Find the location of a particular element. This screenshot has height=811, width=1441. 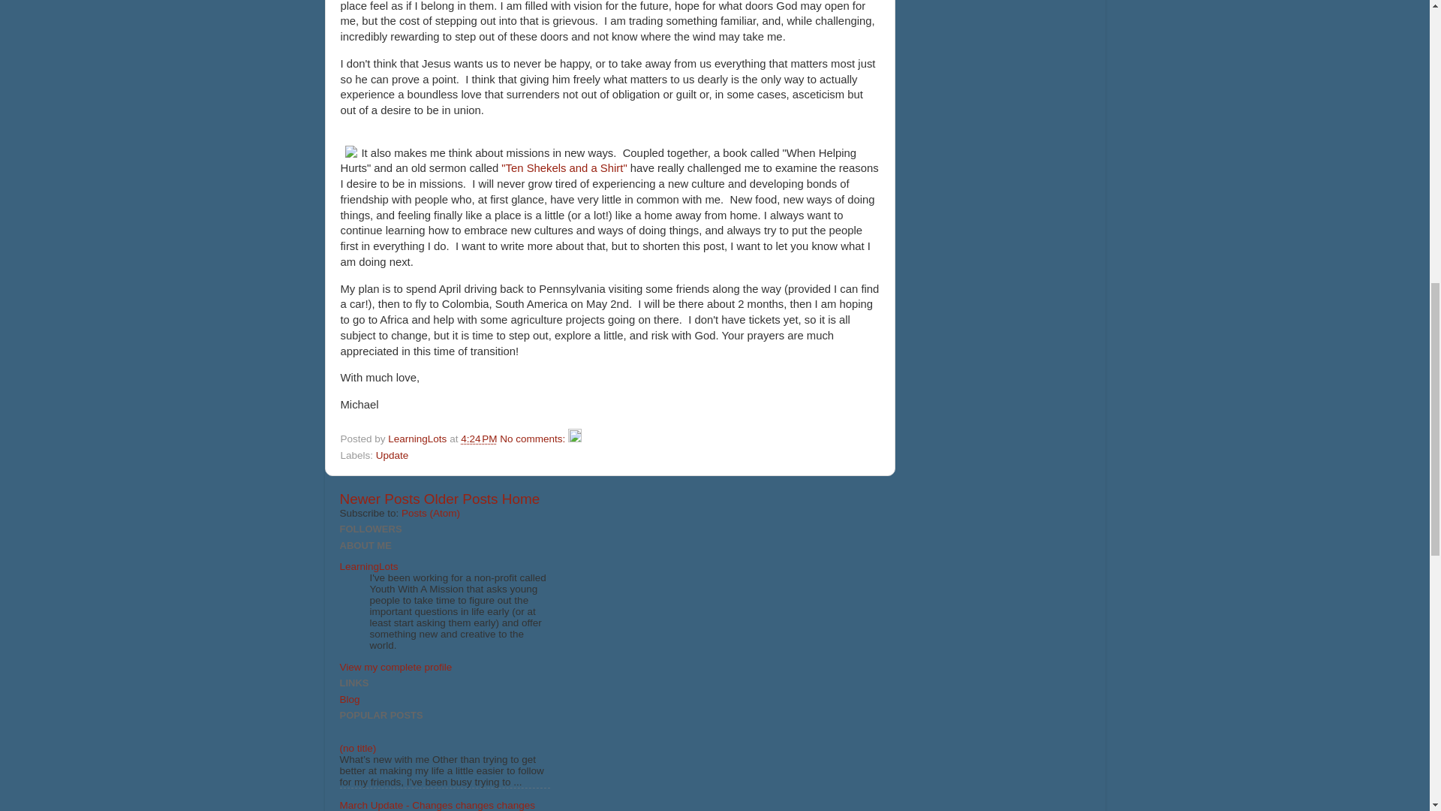

Newer Posts is located at coordinates (378, 499).